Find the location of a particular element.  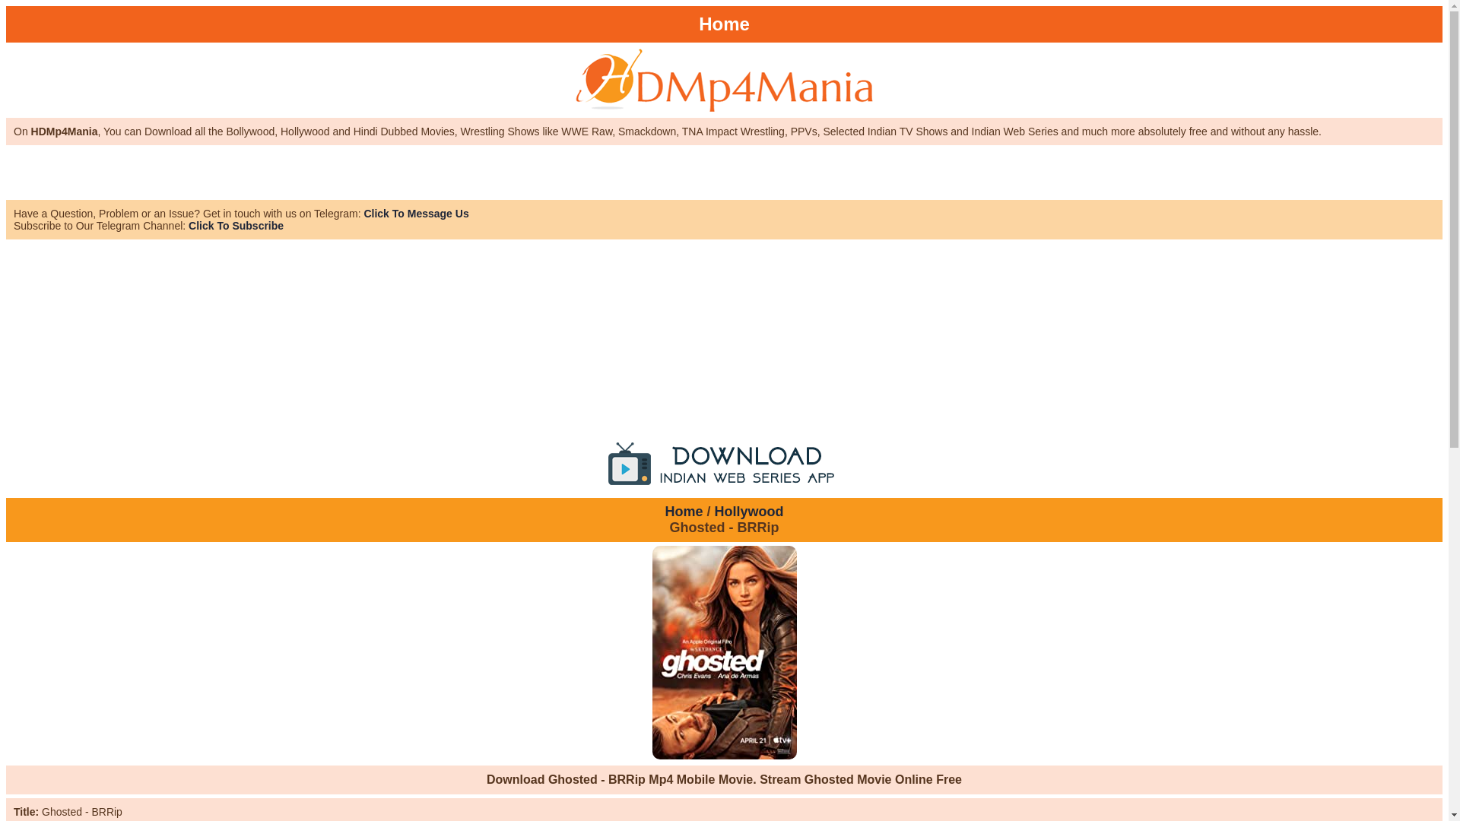

Home is located at coordinates (683, 511).